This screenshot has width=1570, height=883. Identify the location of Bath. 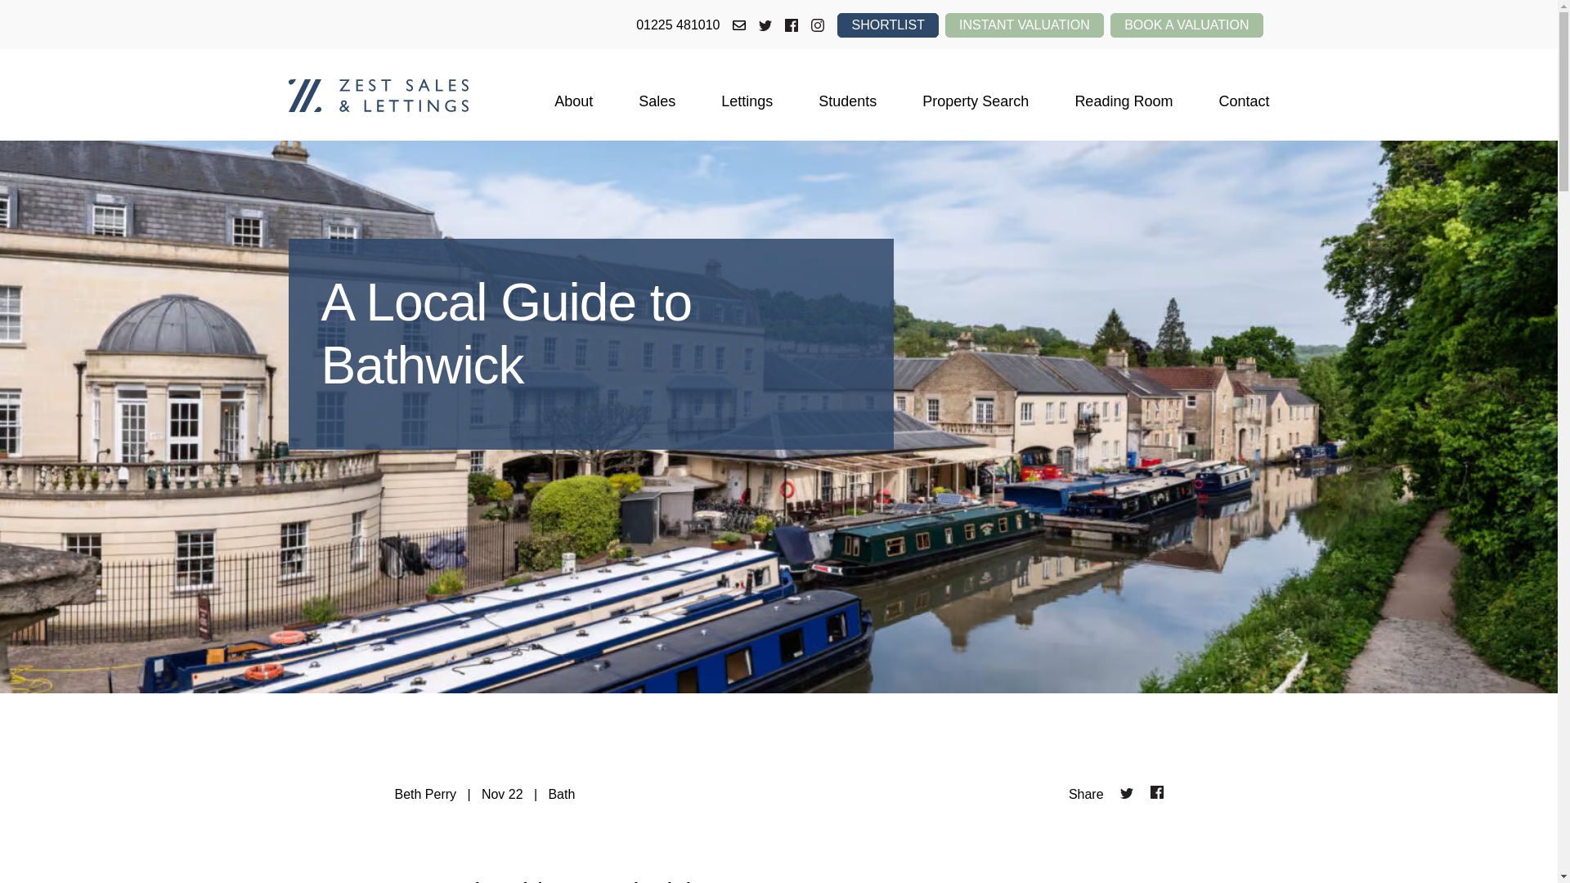
(561, 795).